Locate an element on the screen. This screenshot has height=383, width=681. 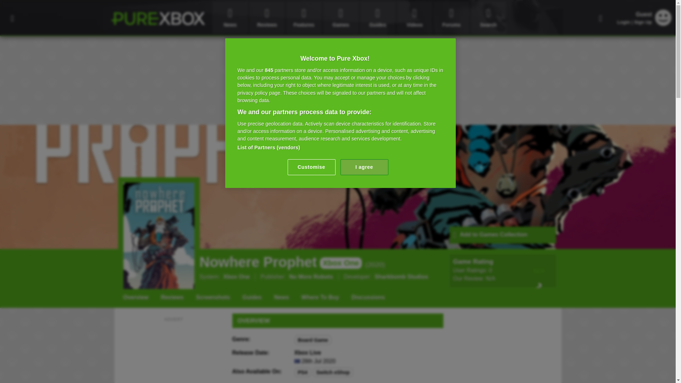
Videos is located at coordinates (415, 18).